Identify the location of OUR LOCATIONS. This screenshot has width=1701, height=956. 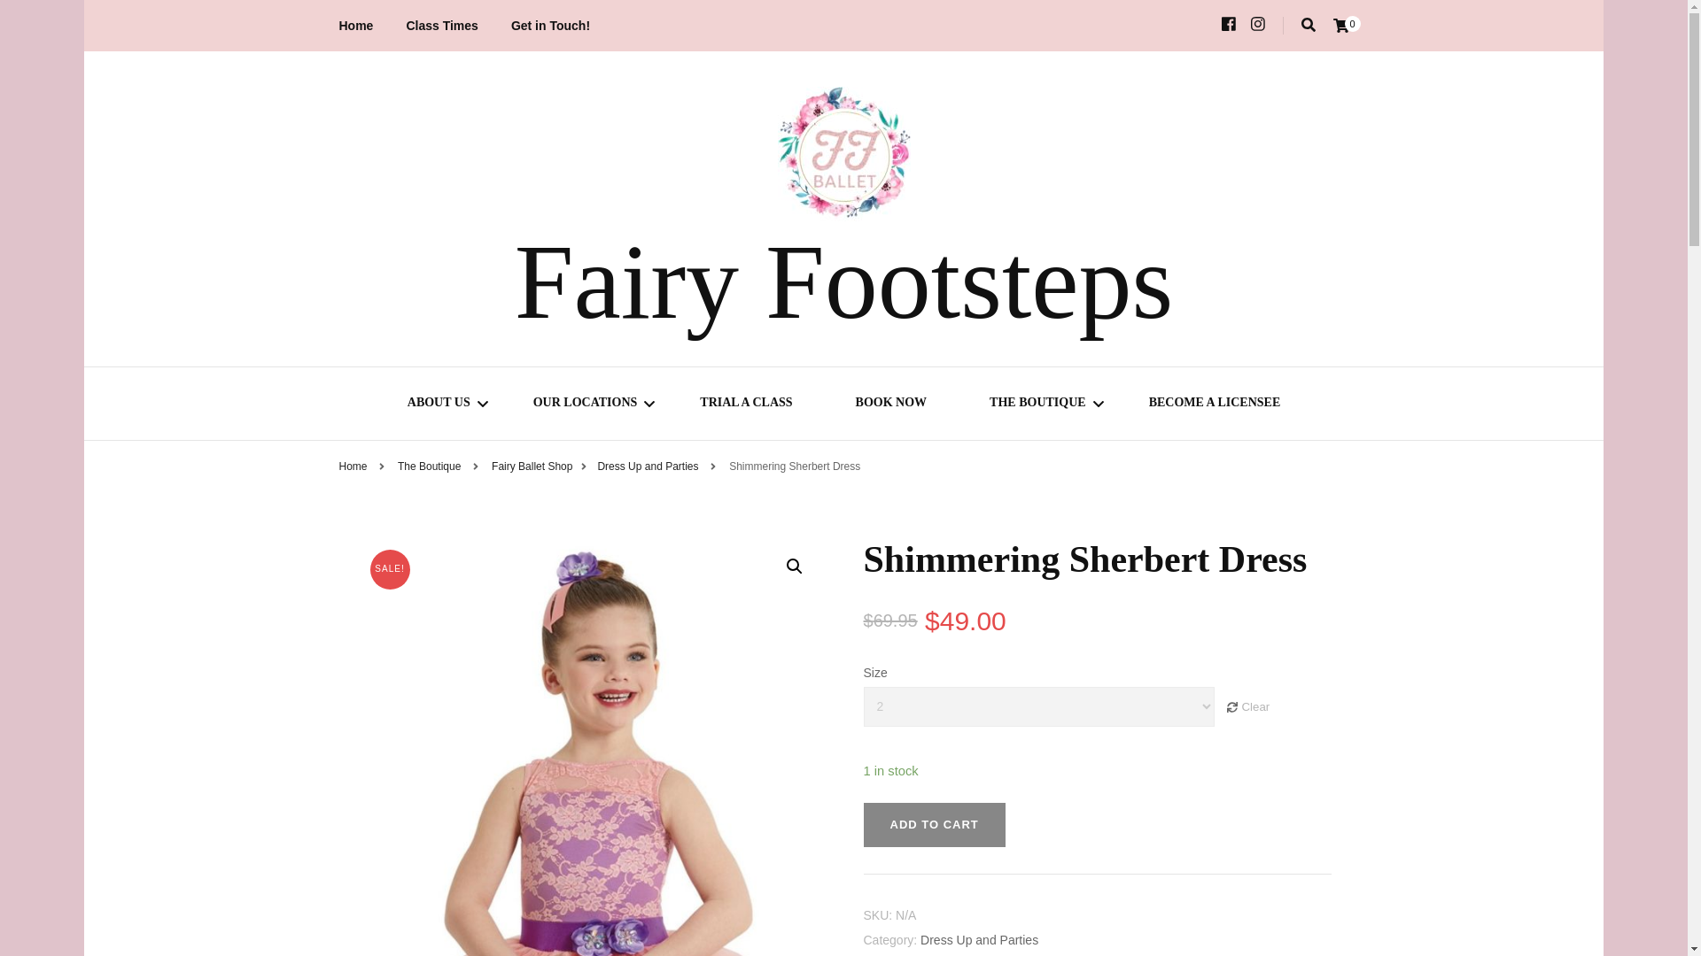
(586, 405).